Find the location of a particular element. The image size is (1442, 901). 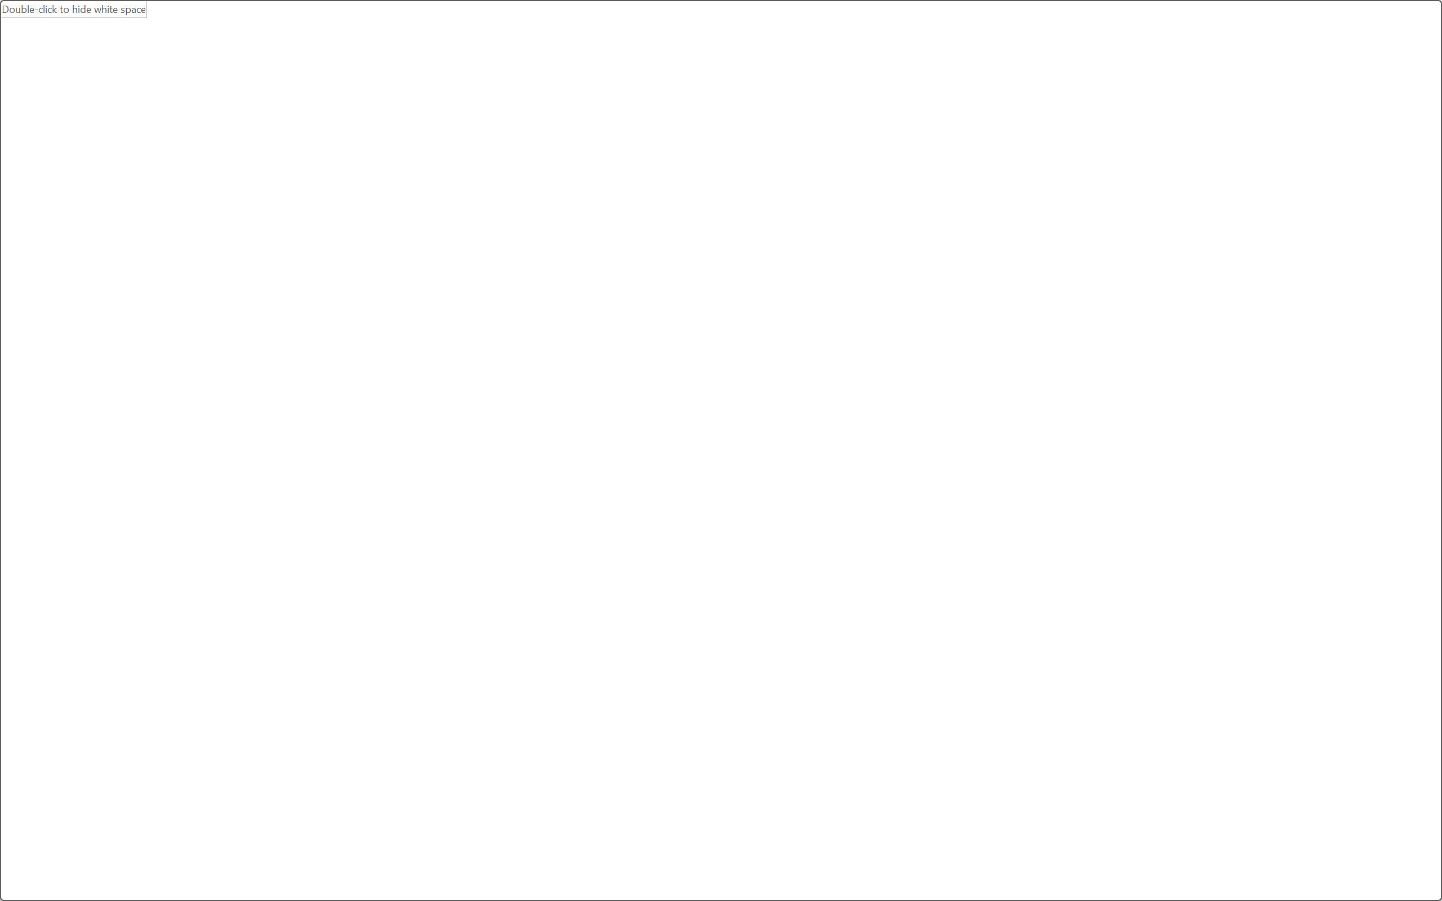

Decrease Indent is located at coordinates (510, 86).